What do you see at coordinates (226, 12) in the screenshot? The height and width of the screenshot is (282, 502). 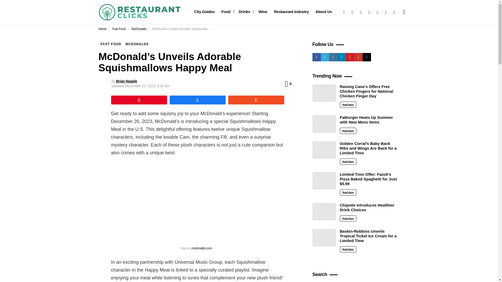 I see `Food` at bounding box center [226, 12].